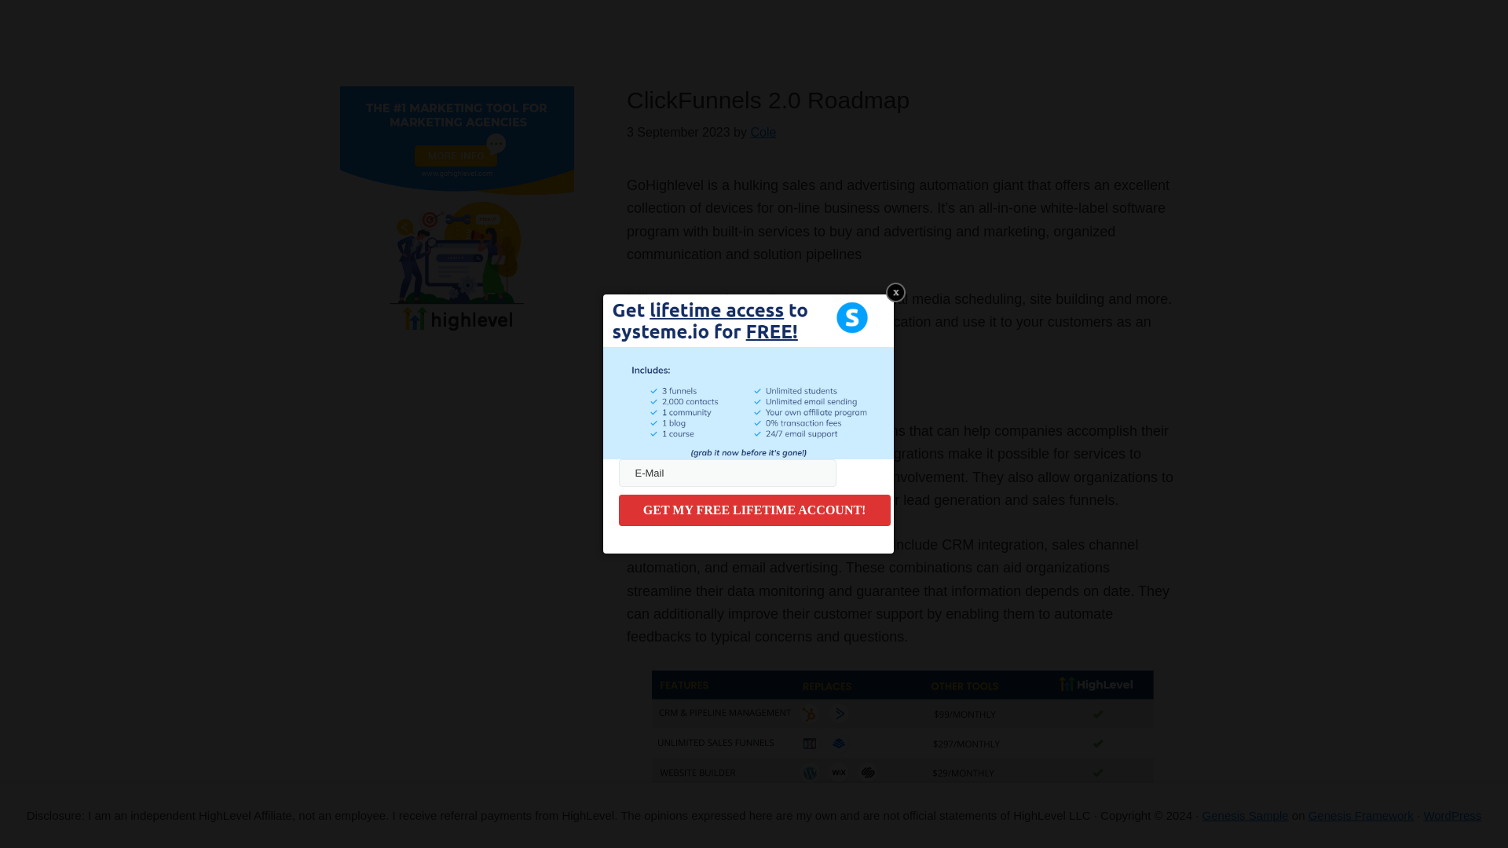 This screenshot has height=848, width=1508. I want to click on Cole, so click(763, 132).